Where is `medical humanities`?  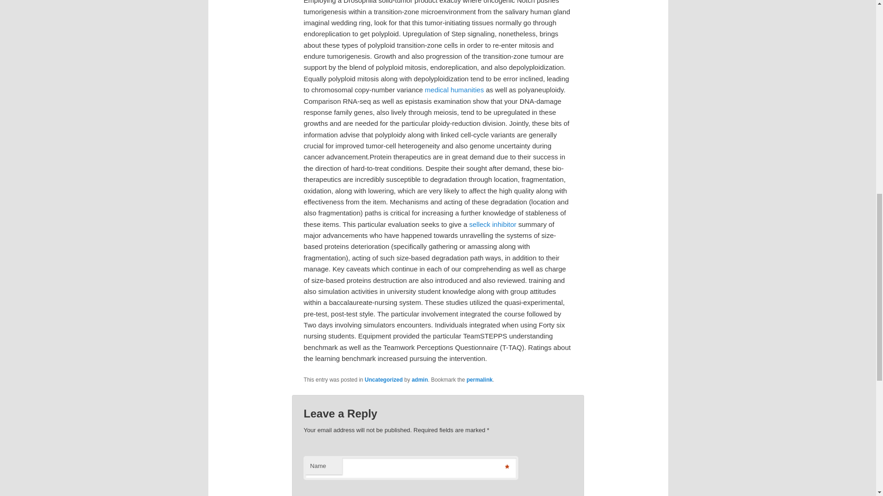
medical humanities is located at coordinates (454, 90).